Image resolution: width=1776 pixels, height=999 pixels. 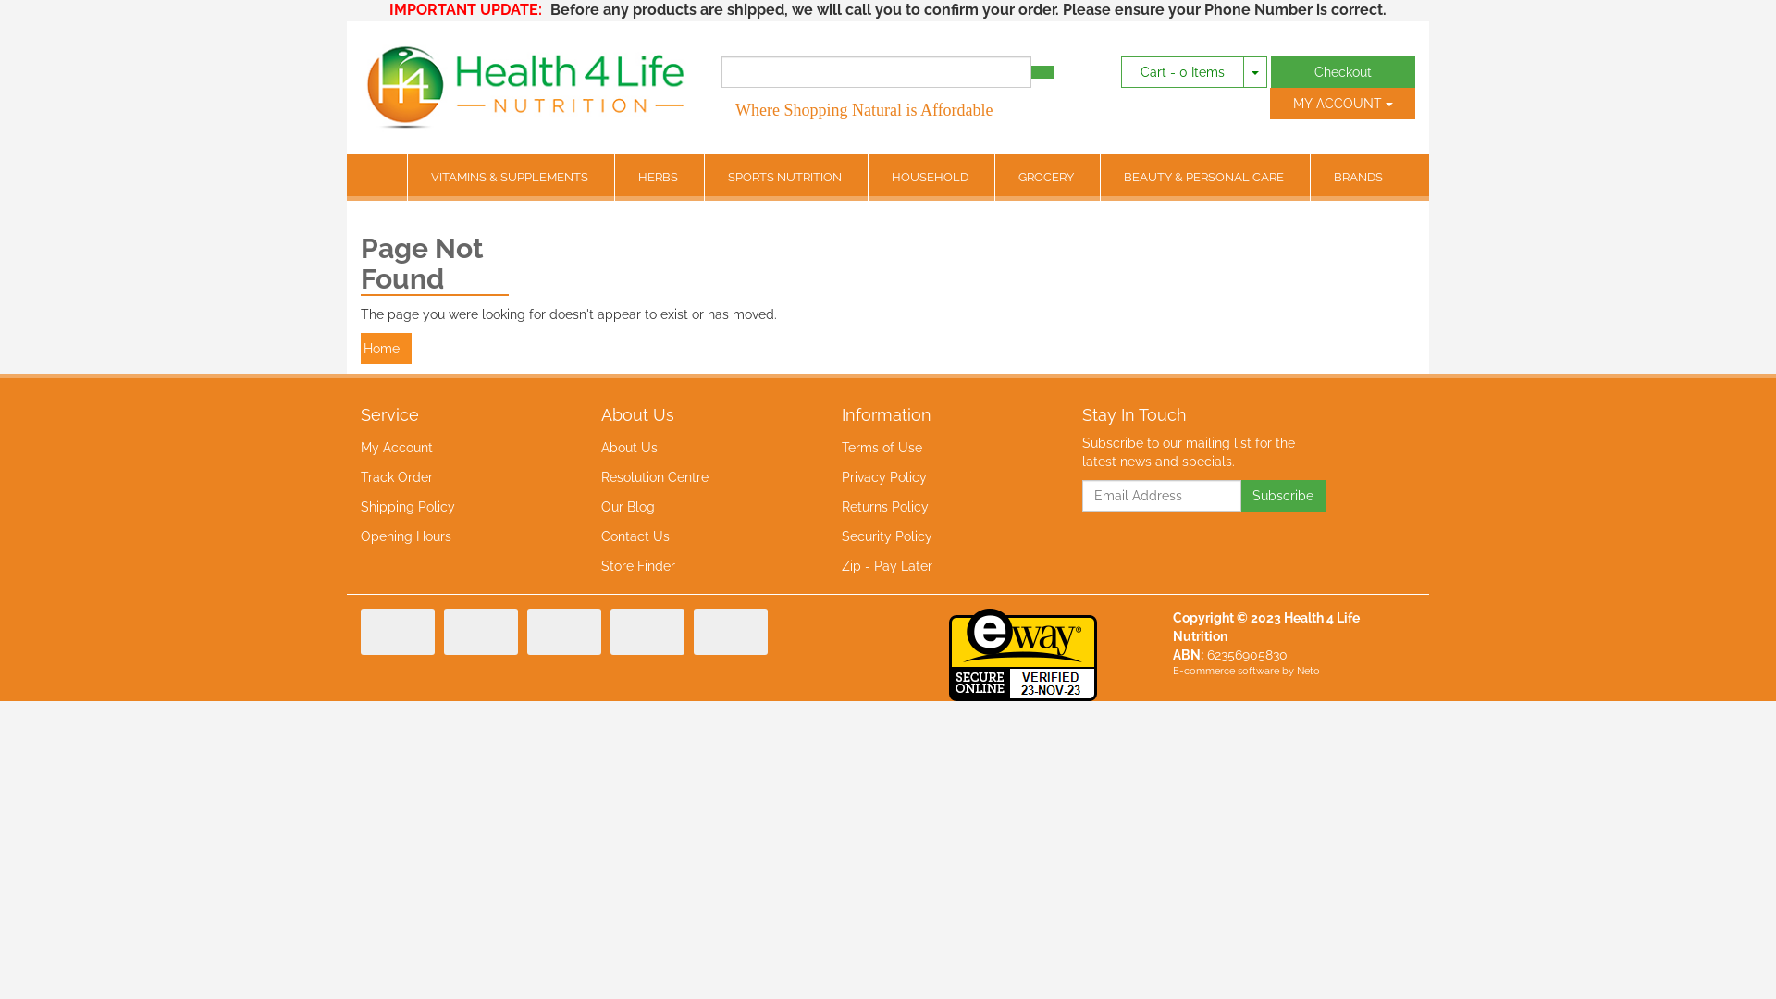 I want to click on Track Order, so click(x=461, y=477).